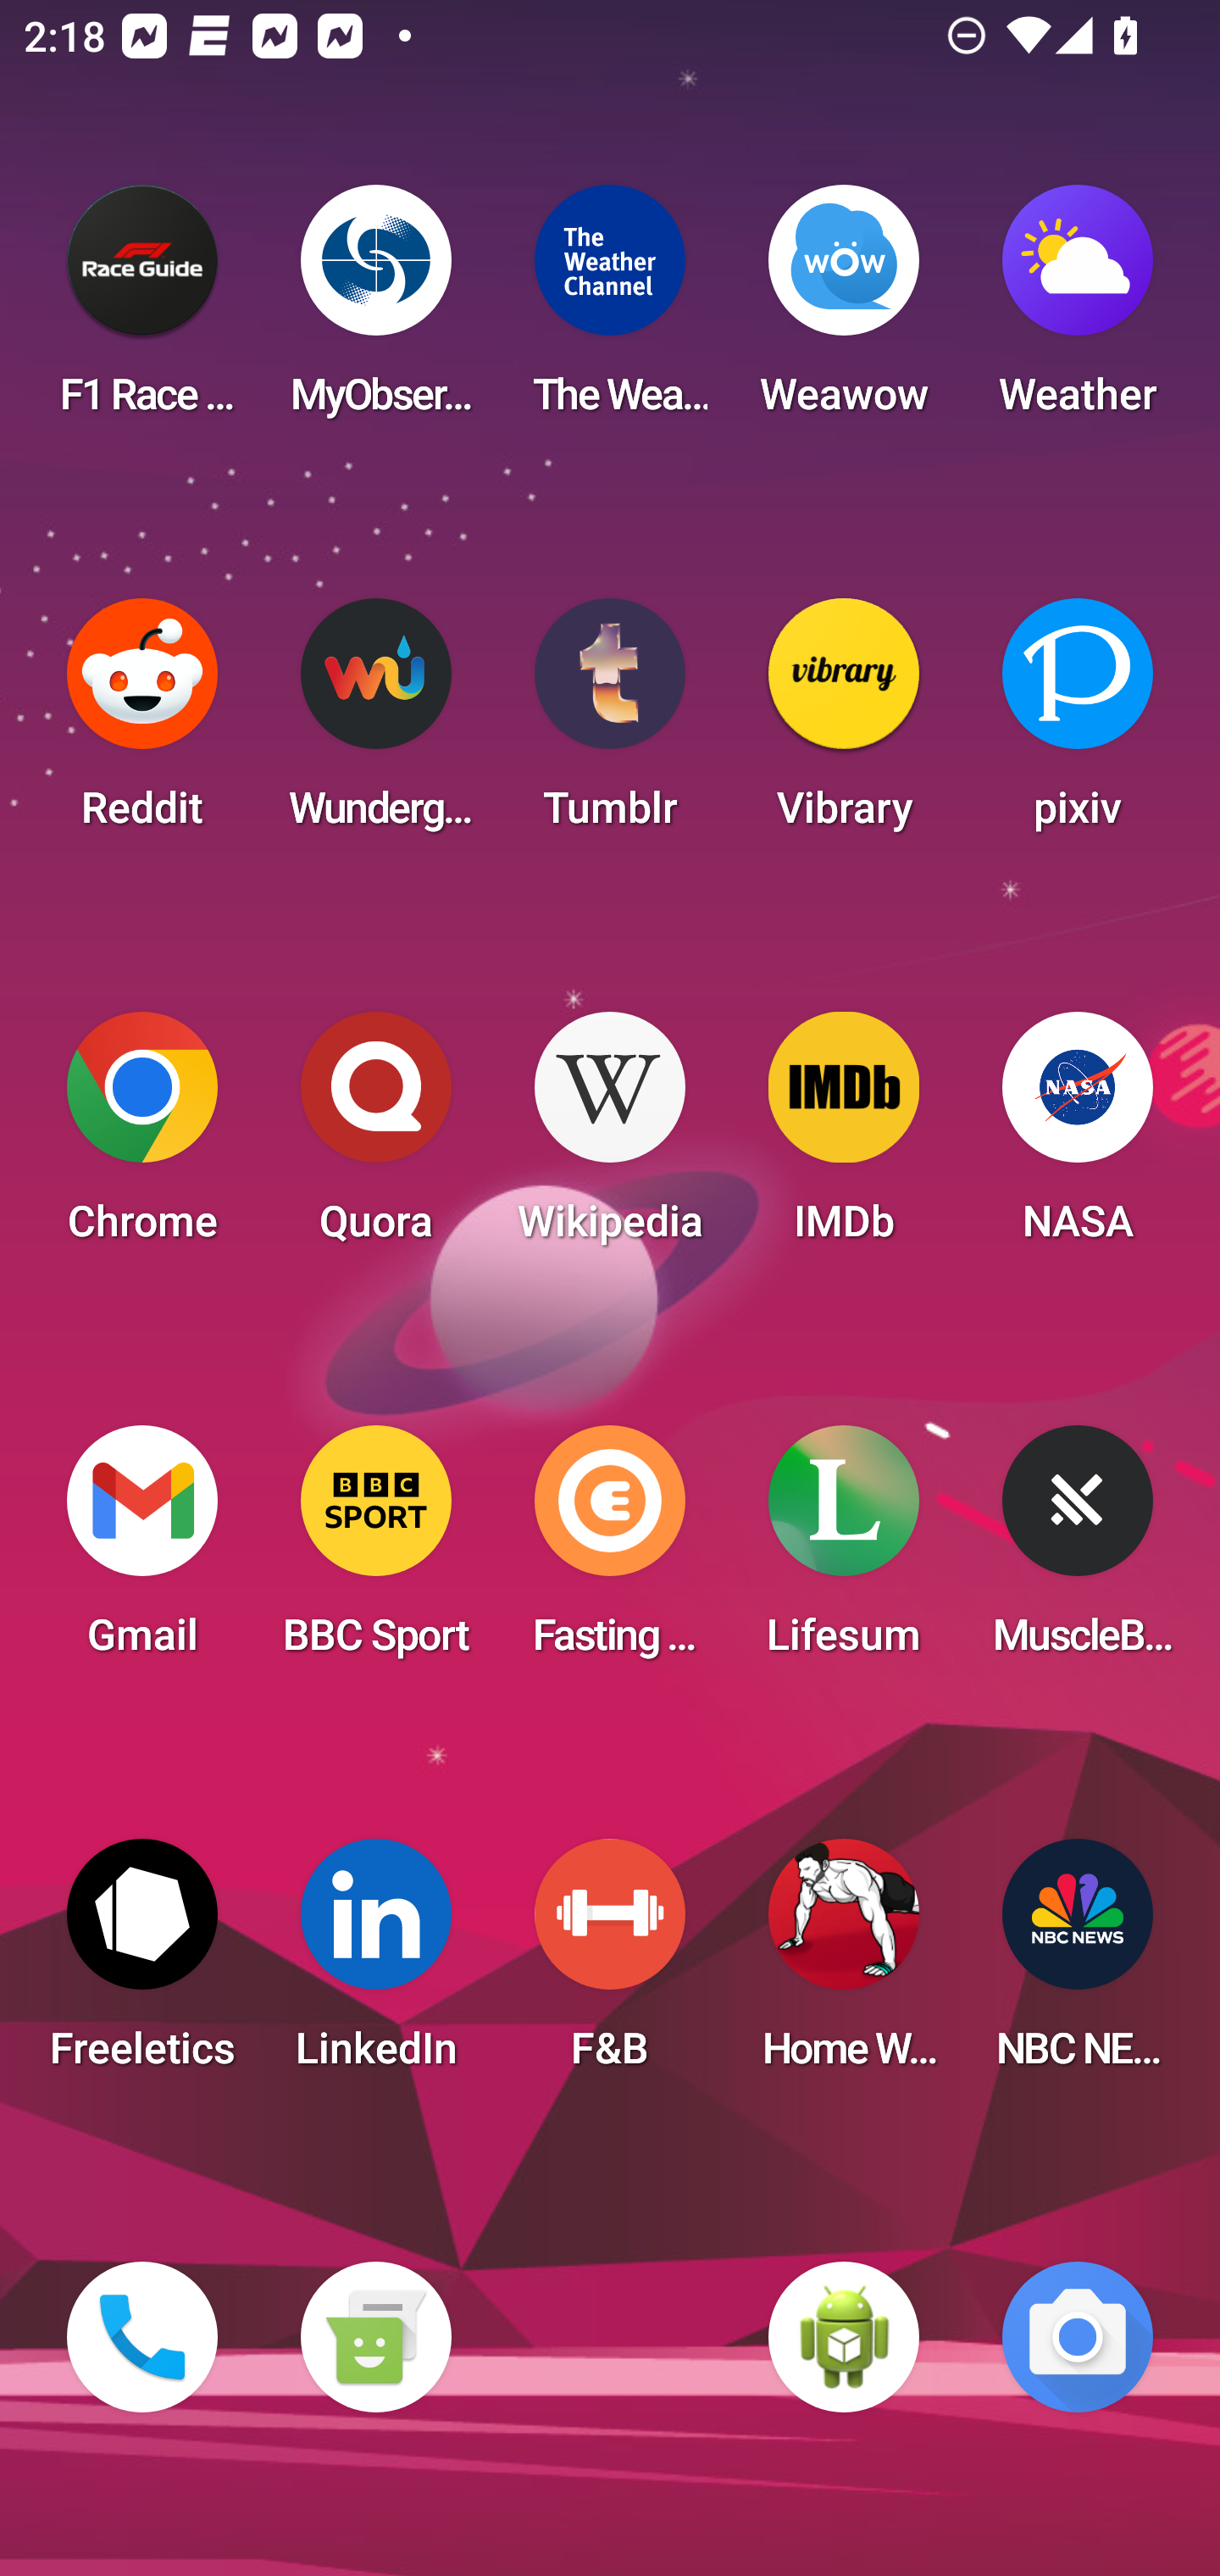 Image resolution: width=1220 pixels, height=2576 pixels. Describe the element at coordinates (844, 310) in the screenshot. I see `Weawow` at that location.